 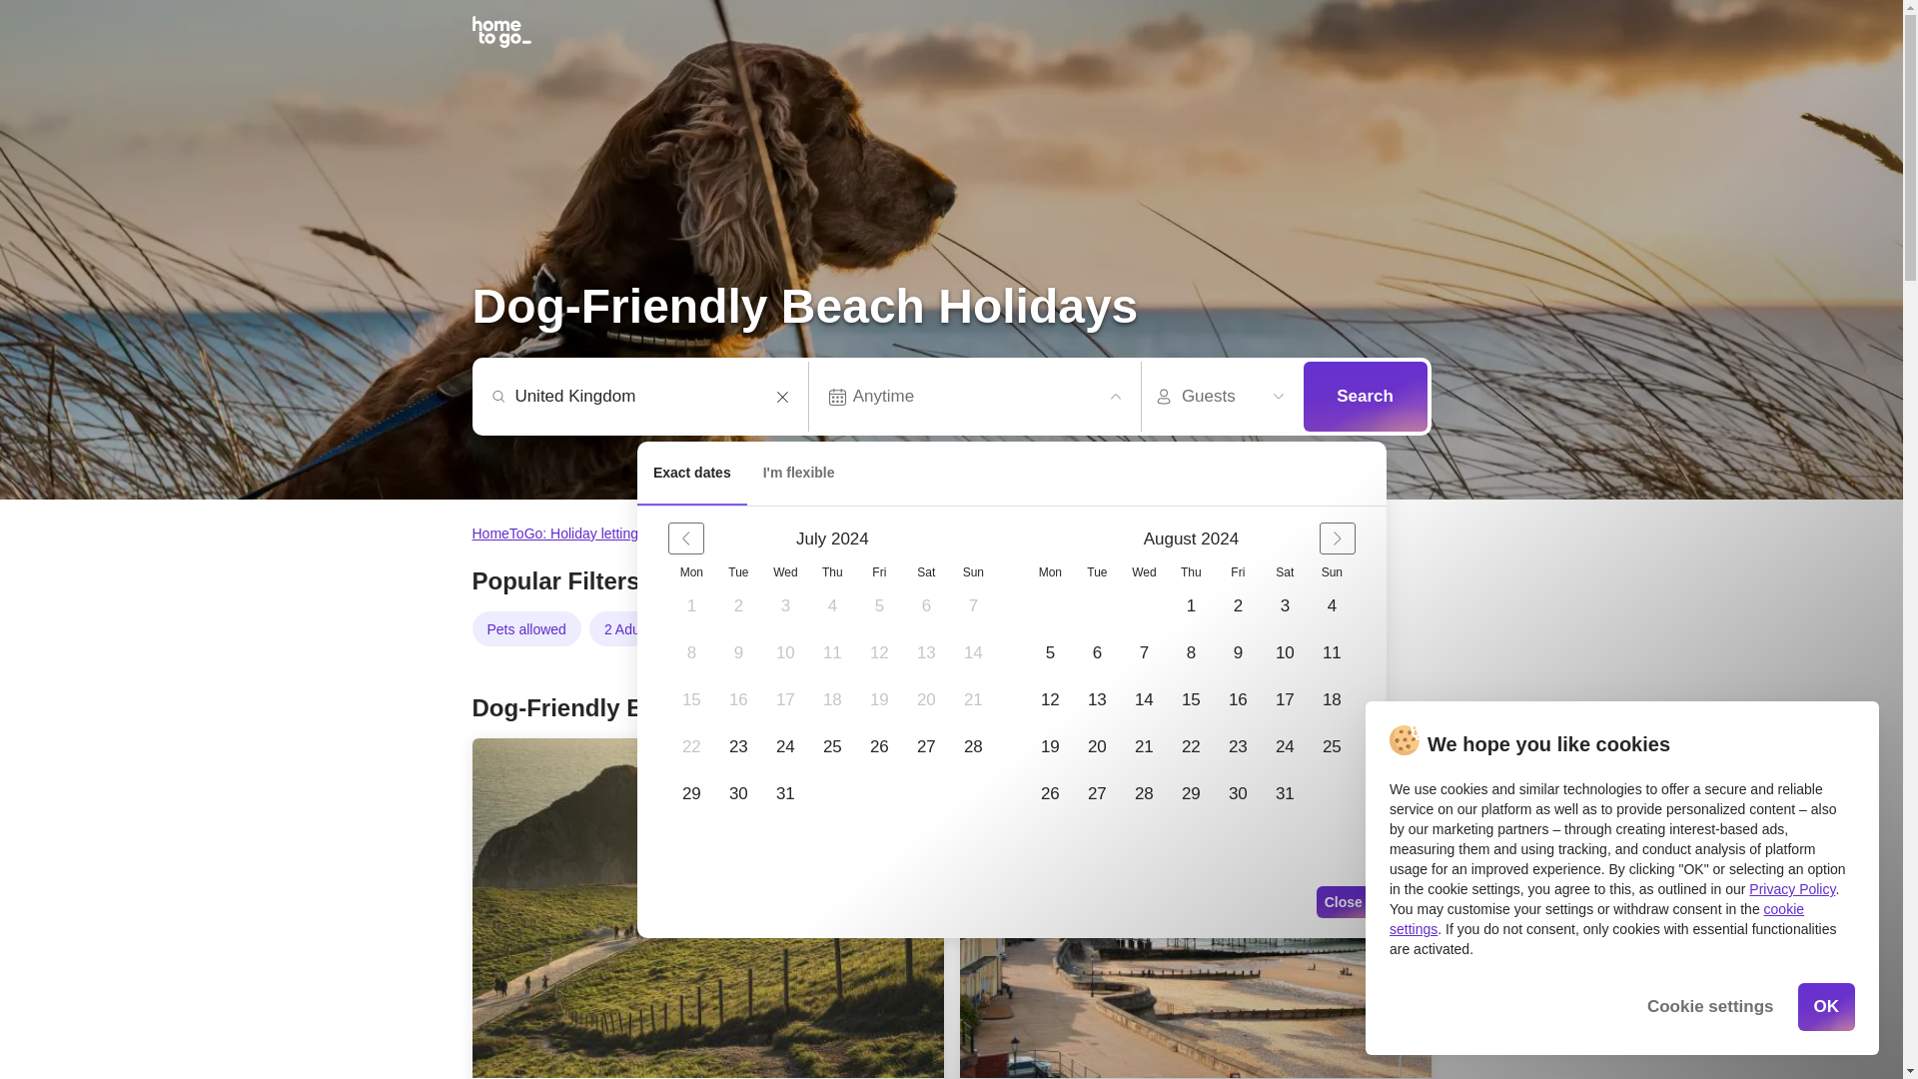 What do you see at coordinates (1596, 919) in the screenshot?
I see `cookie settings` at bounding box center [1596, 919].